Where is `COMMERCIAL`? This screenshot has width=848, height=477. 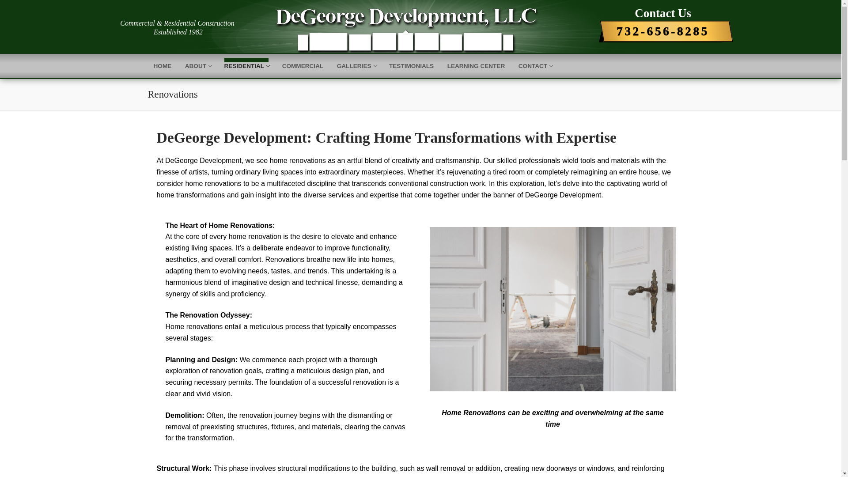
COMMERCIAL is located at coordinates (476, 66).